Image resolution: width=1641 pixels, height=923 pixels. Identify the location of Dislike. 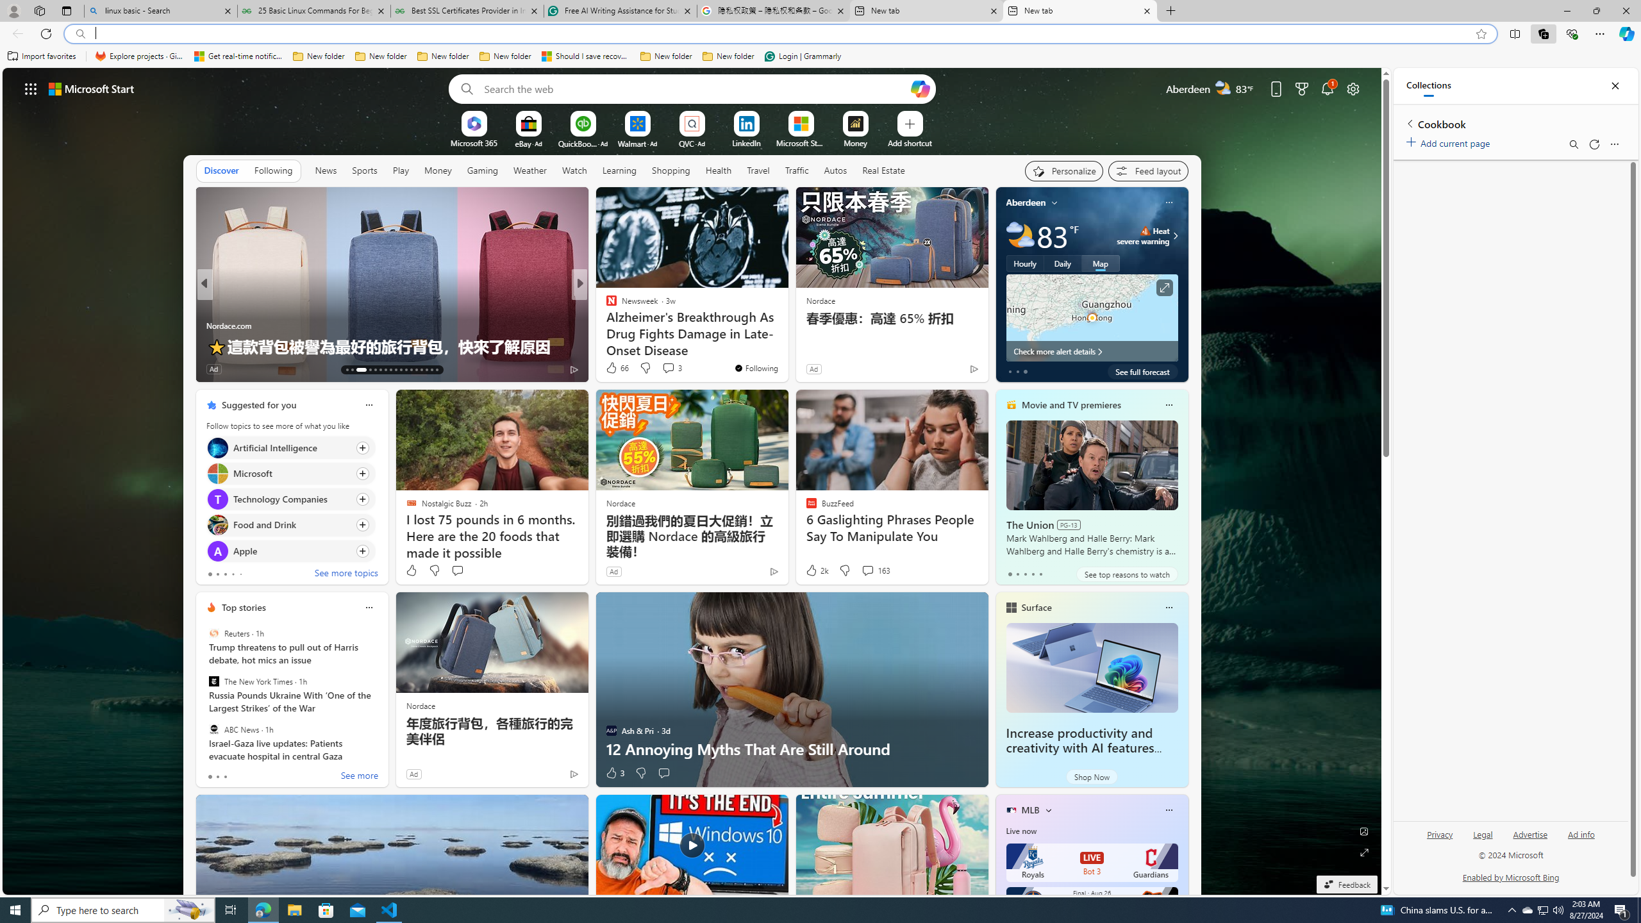
(640, 773).